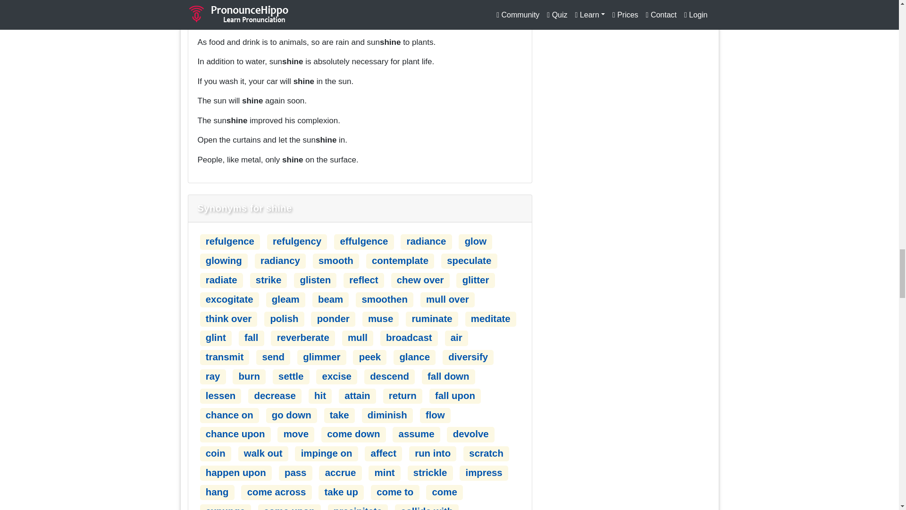 The width and height of the screenshot is (906, 510). I want to click on radiance, so click(427, 241).